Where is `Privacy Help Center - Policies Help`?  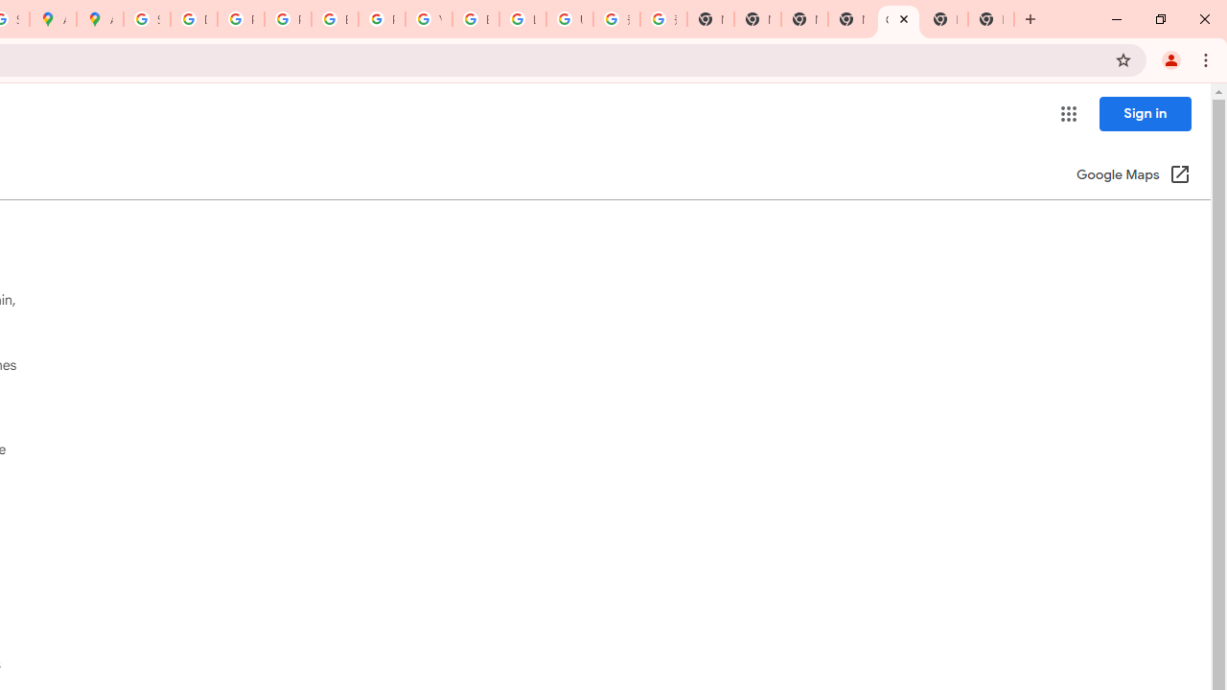 Privacy Help Center - Policies Help is located at coordinates (288, 19).